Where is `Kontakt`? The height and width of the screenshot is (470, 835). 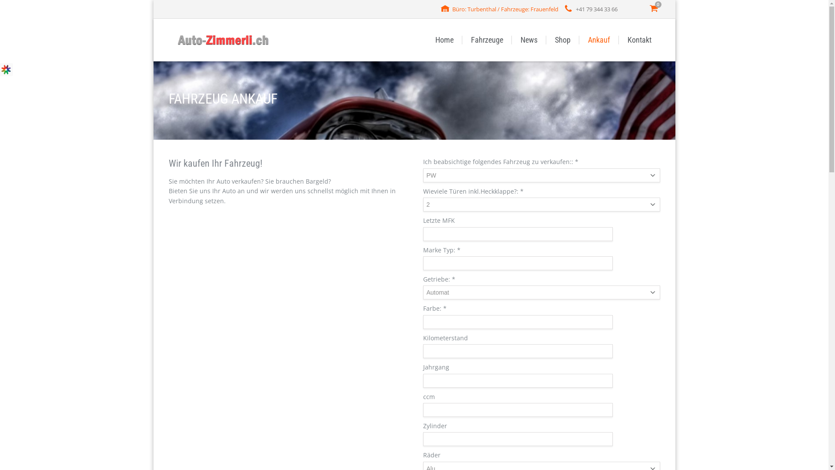
Kontakt is located at coordinates (639, 40).